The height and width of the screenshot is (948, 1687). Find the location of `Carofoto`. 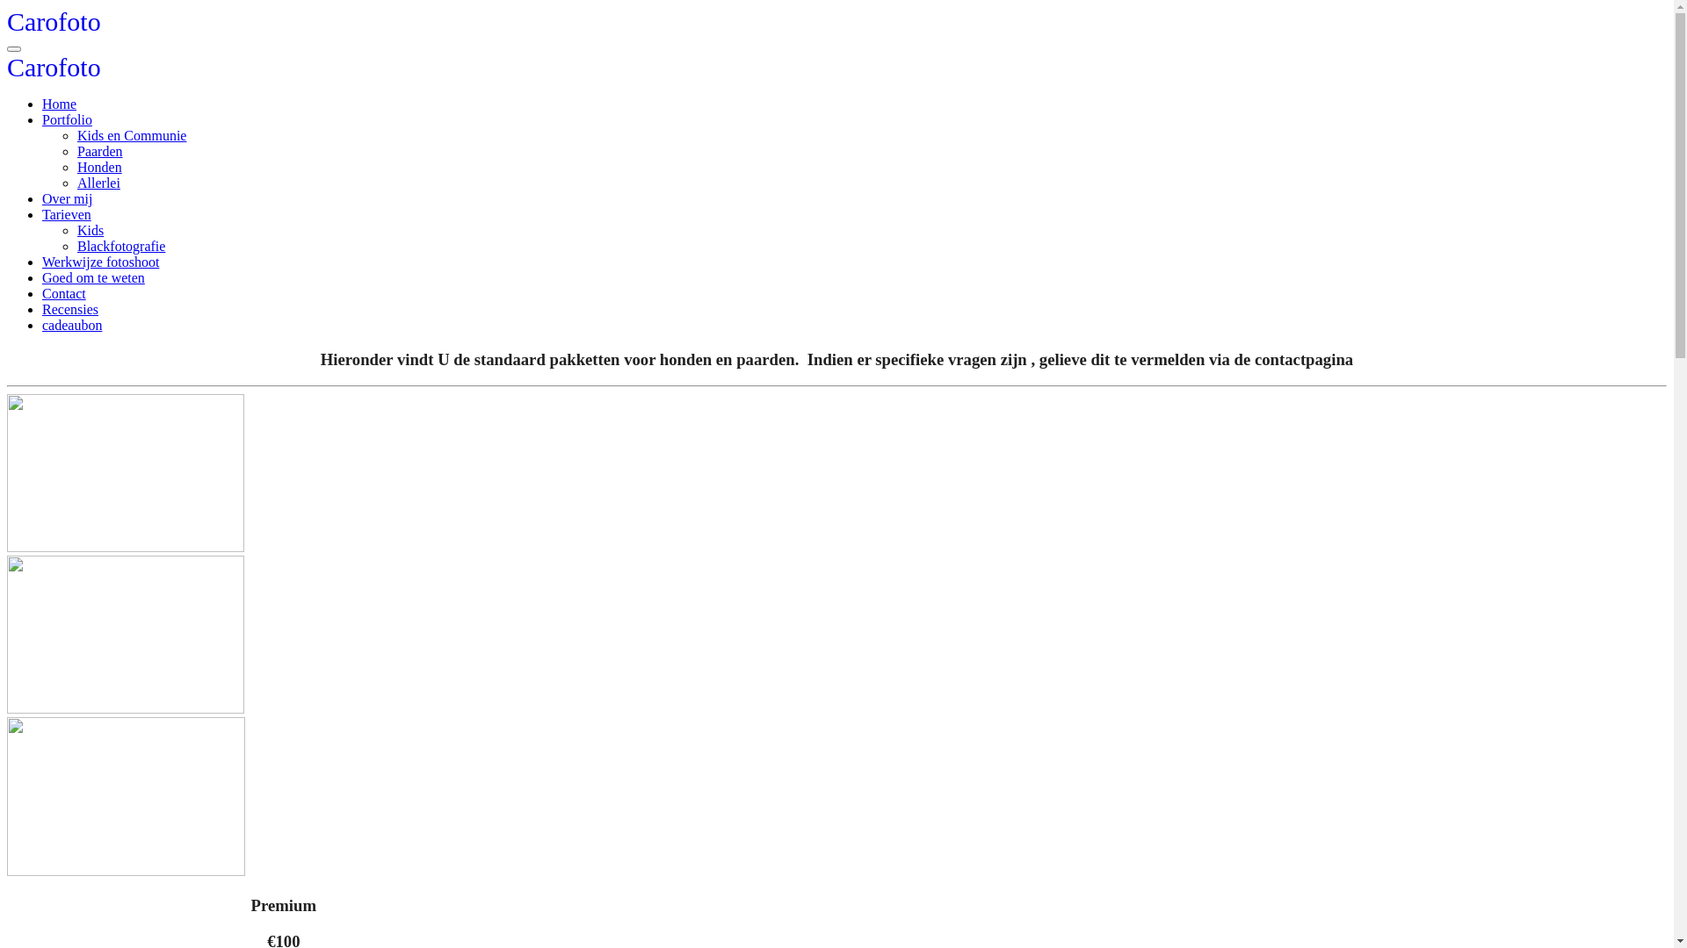

Carofoto is located at coordinates (54, 26).